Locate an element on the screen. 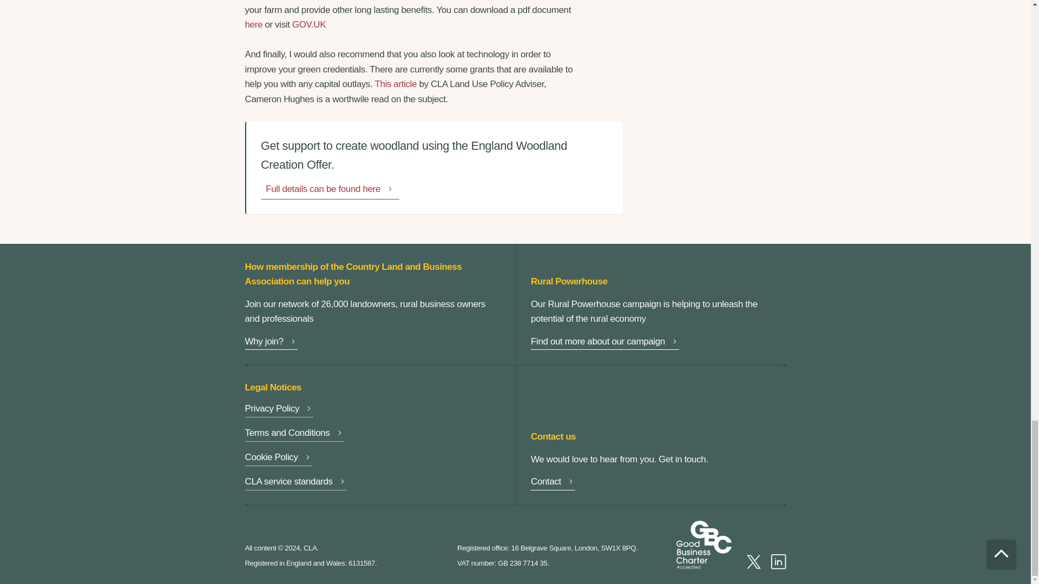 The width and height of the screenshot is (1039, 584). here is located at coordinates (253, 24).